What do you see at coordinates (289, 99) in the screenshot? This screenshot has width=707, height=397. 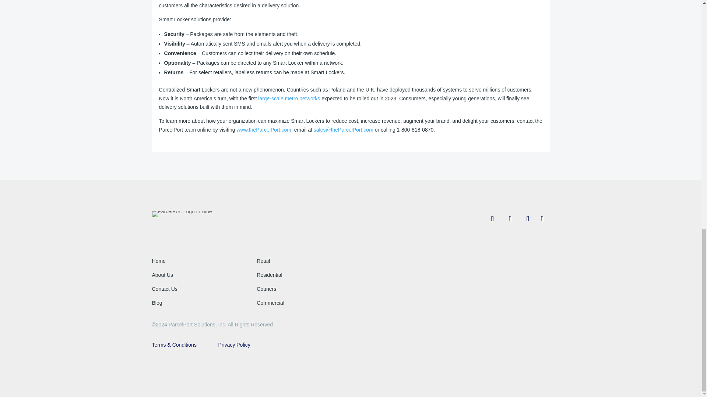 I see `large-scale metro networks` at bounding box center [289, 99].